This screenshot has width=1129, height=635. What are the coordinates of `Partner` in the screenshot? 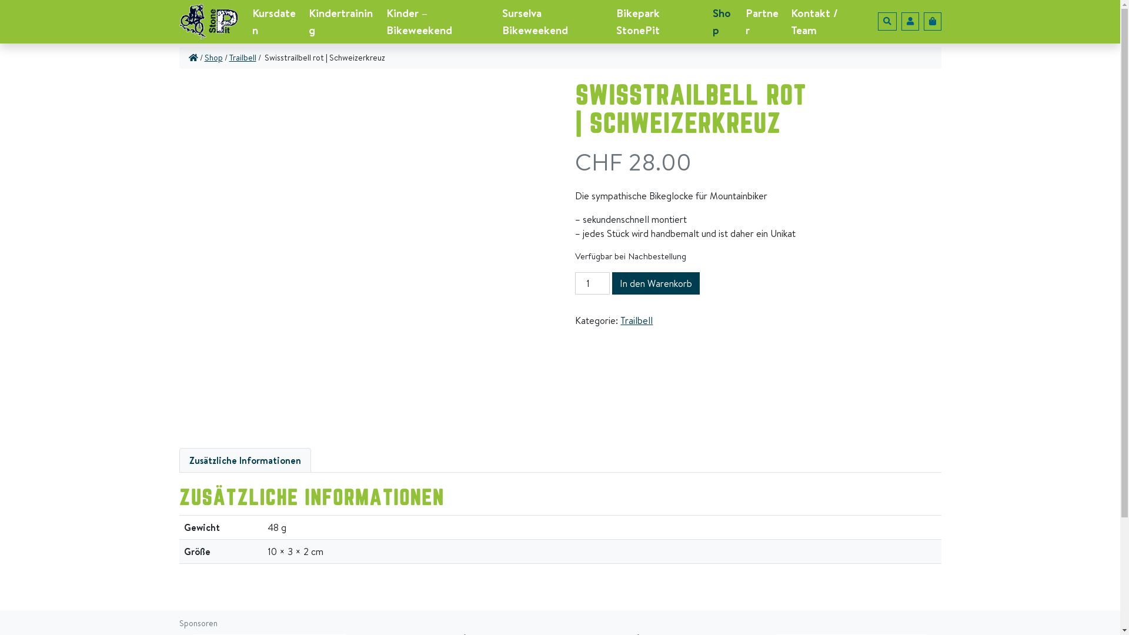 It's located at (763, 22).